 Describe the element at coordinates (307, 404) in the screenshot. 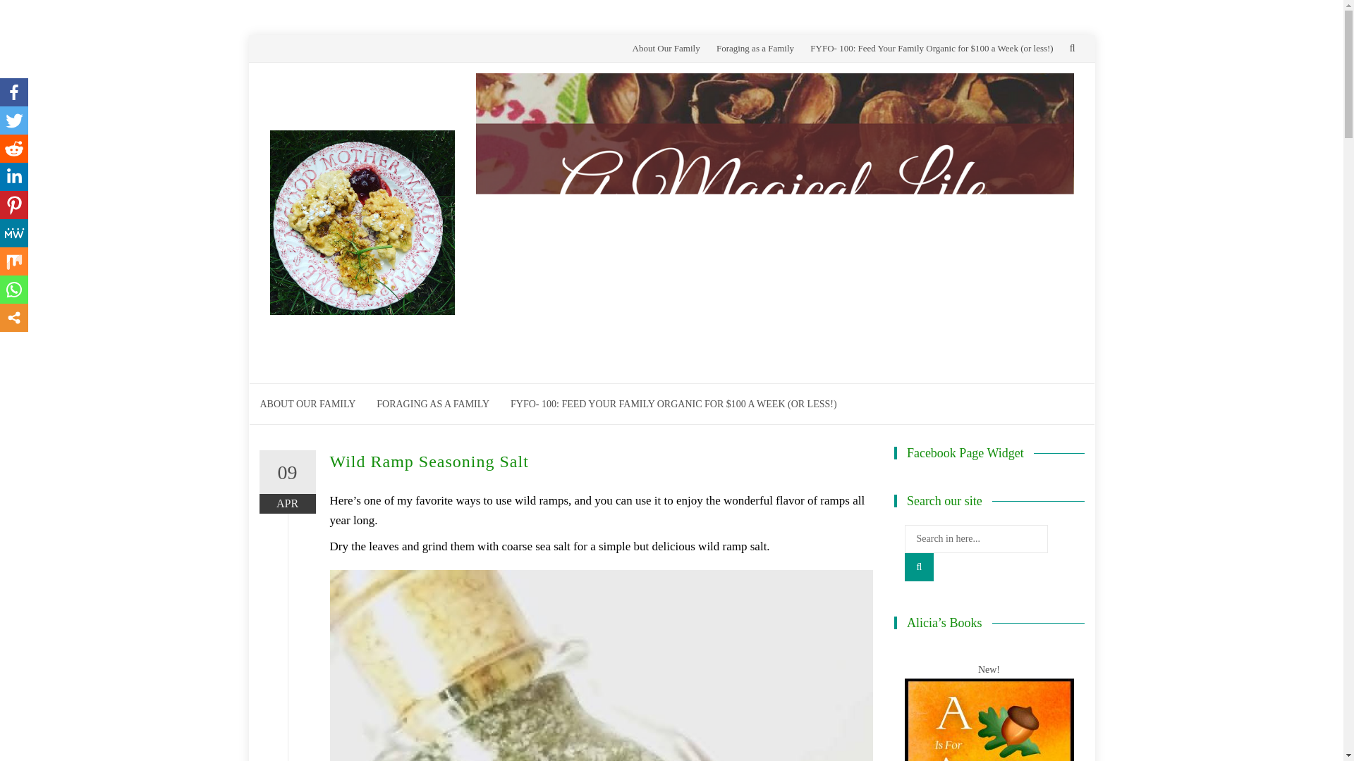

I see `ABOUT OUR FAMILY` at that location.